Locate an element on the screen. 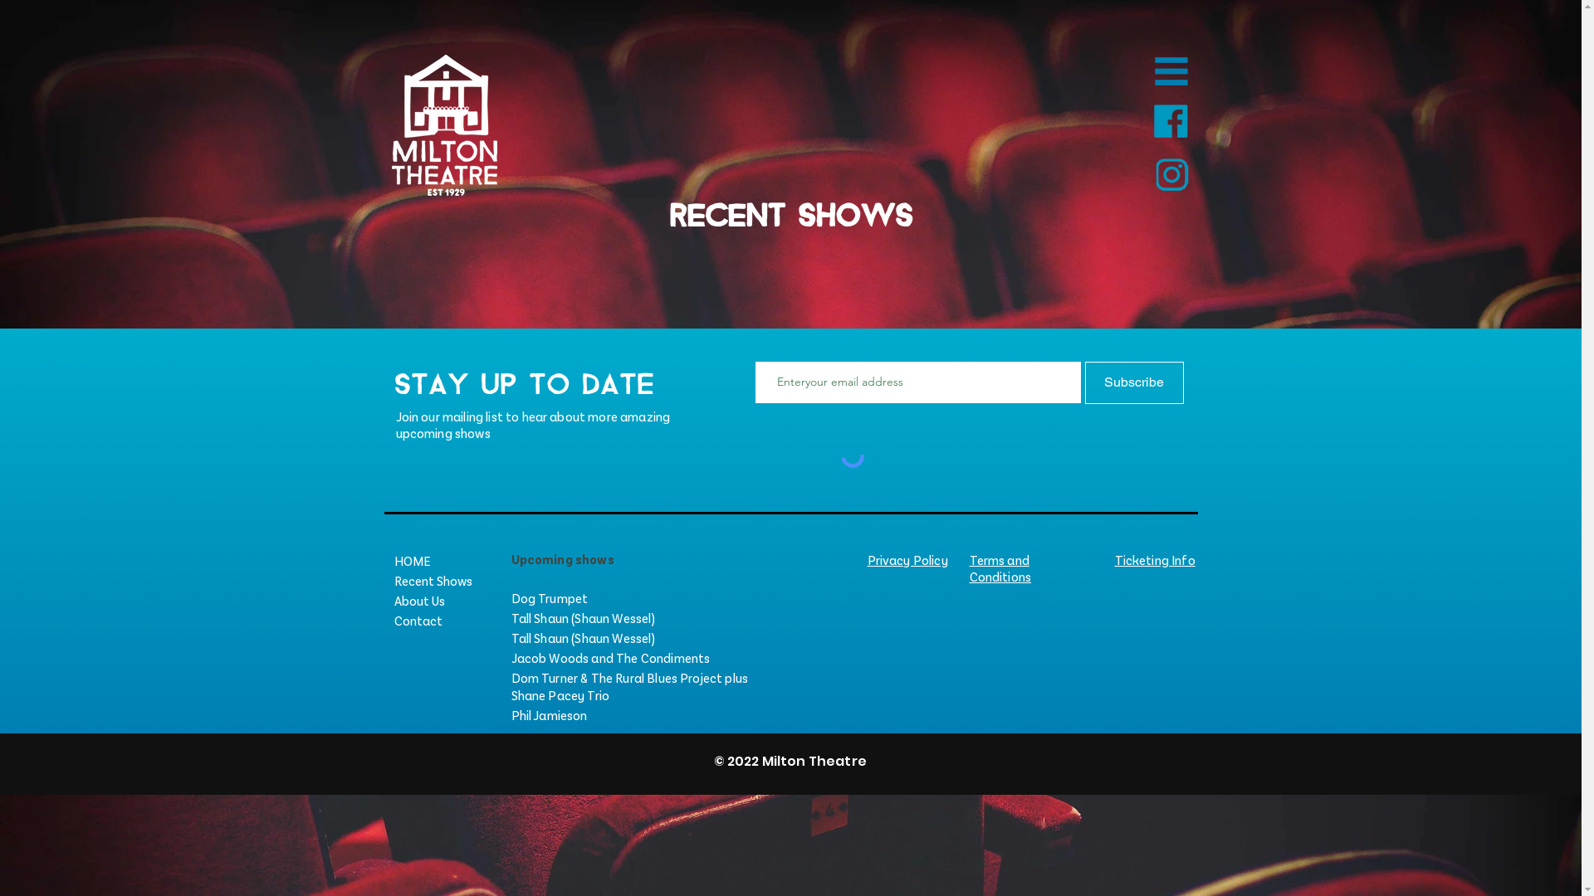 This screenshot has width=1594, height=896. Subscribe is located at coordinates (1134, 383).